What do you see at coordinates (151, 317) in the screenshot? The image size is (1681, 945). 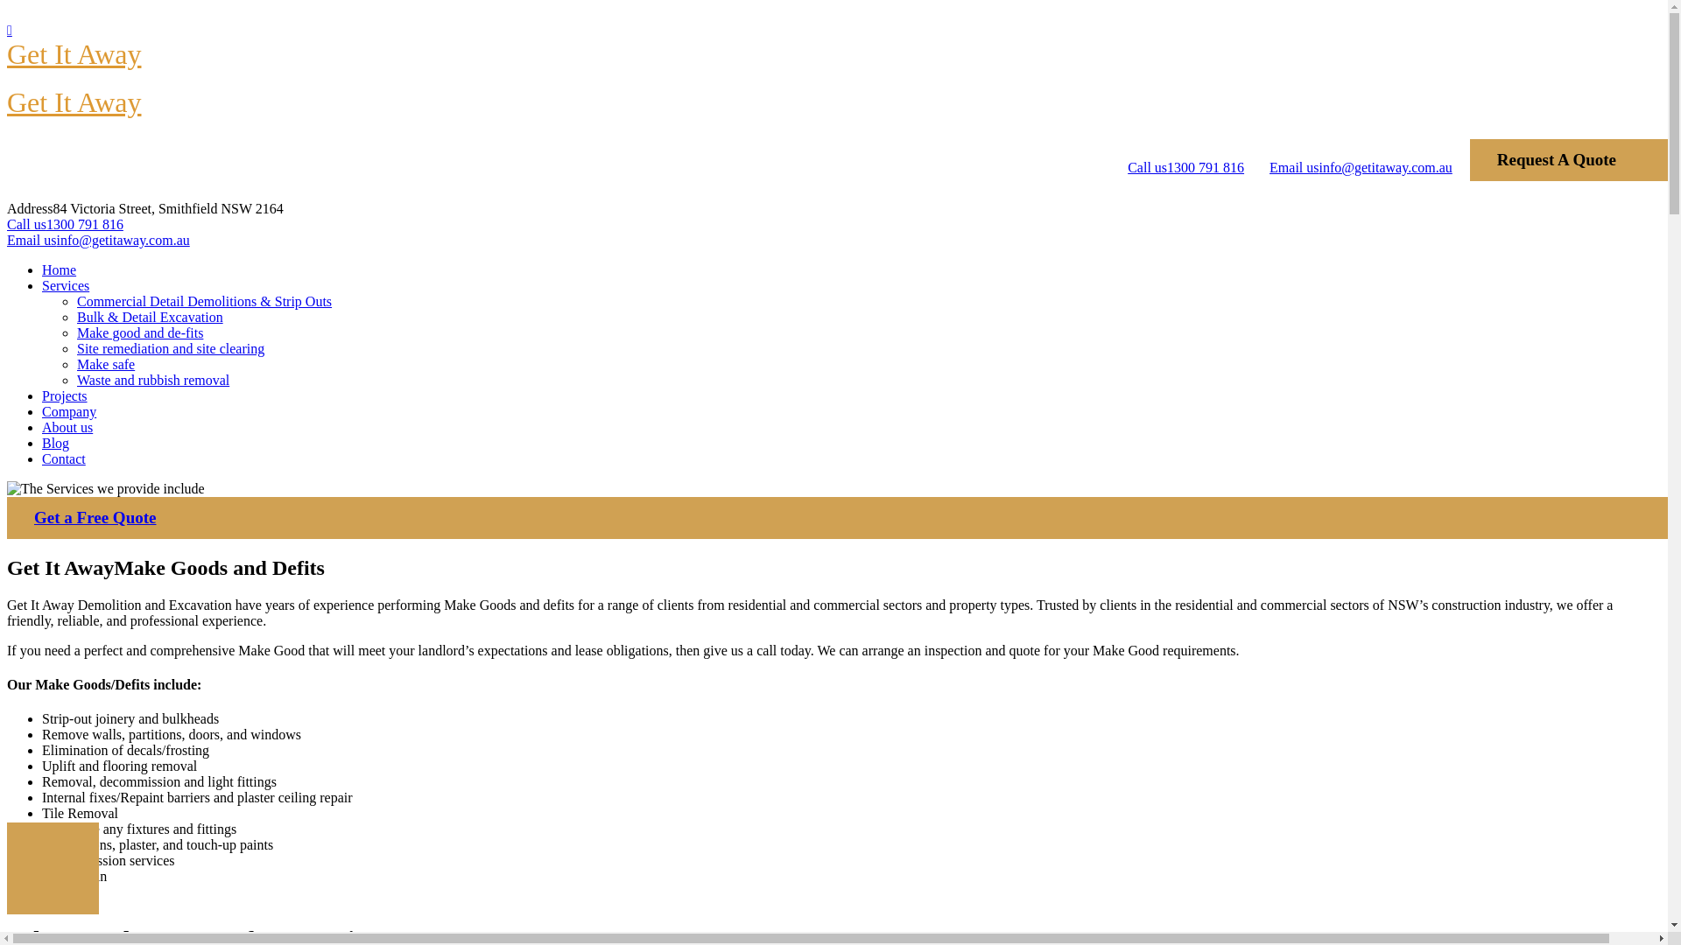 I see `Bulk & Detail Excavation` at bounding box center [151, 317].